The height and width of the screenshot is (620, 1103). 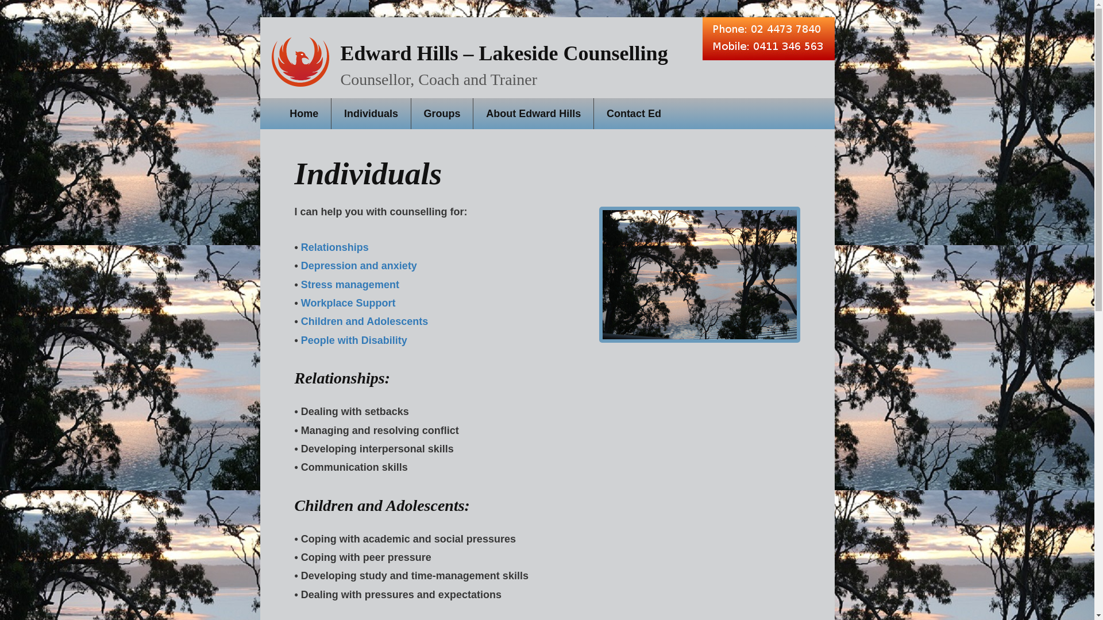 What do you see at coordinates (359, 266) in the screenshot?
I see `Depression and anxiety` at bounding box center [359, 266].